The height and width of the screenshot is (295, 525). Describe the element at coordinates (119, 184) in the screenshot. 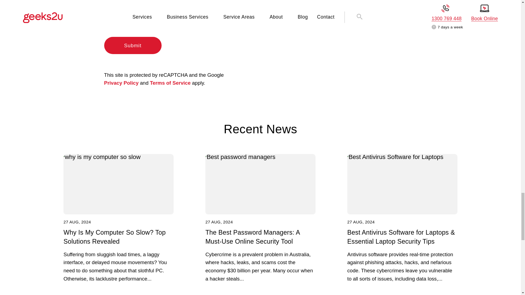

I see `Why Is My Computer So Slow? Top Solutions Revealed` at that location.